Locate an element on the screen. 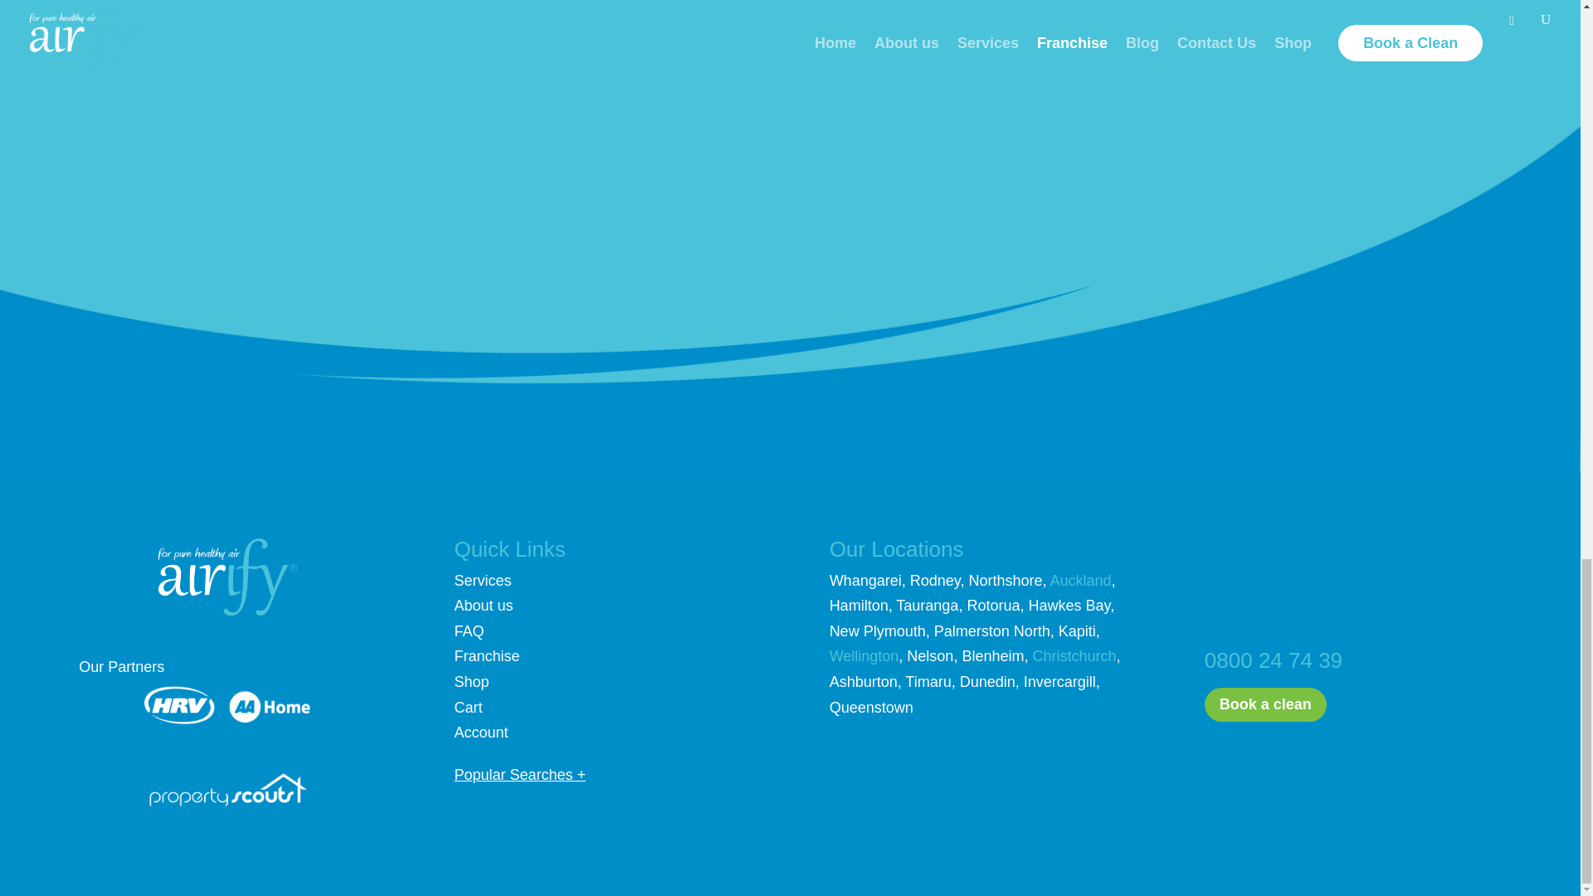  Wellington is located at coordinates (865, 655).